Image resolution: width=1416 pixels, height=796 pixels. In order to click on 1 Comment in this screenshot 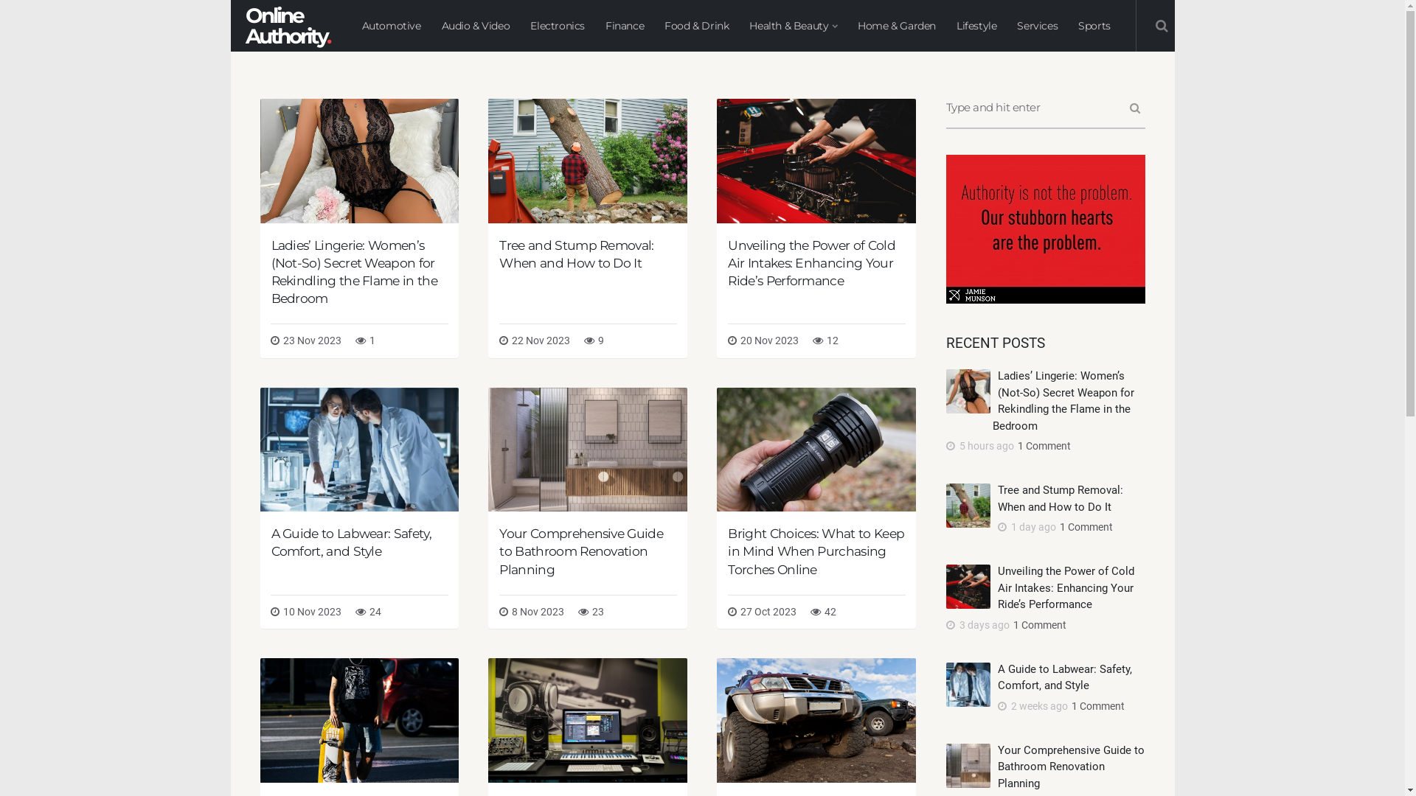, I will do `click(1096, 706)`.